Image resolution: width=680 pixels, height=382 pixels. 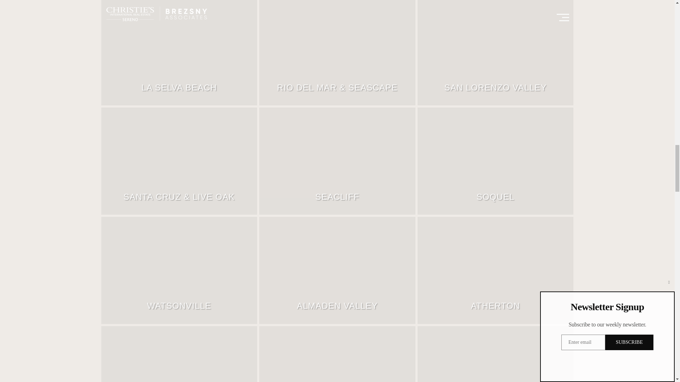 What do you see at coordinates (495, 53) in the screenshot?
I see `SAN LORENZO VALLEY` at bounding box center [495, 53].